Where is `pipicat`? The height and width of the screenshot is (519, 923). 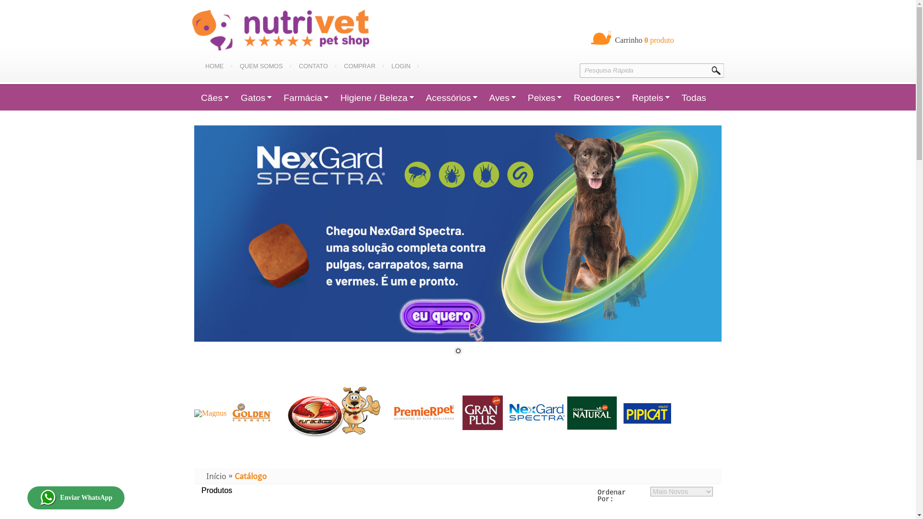 pipicat is located at coordinates (644, 413).